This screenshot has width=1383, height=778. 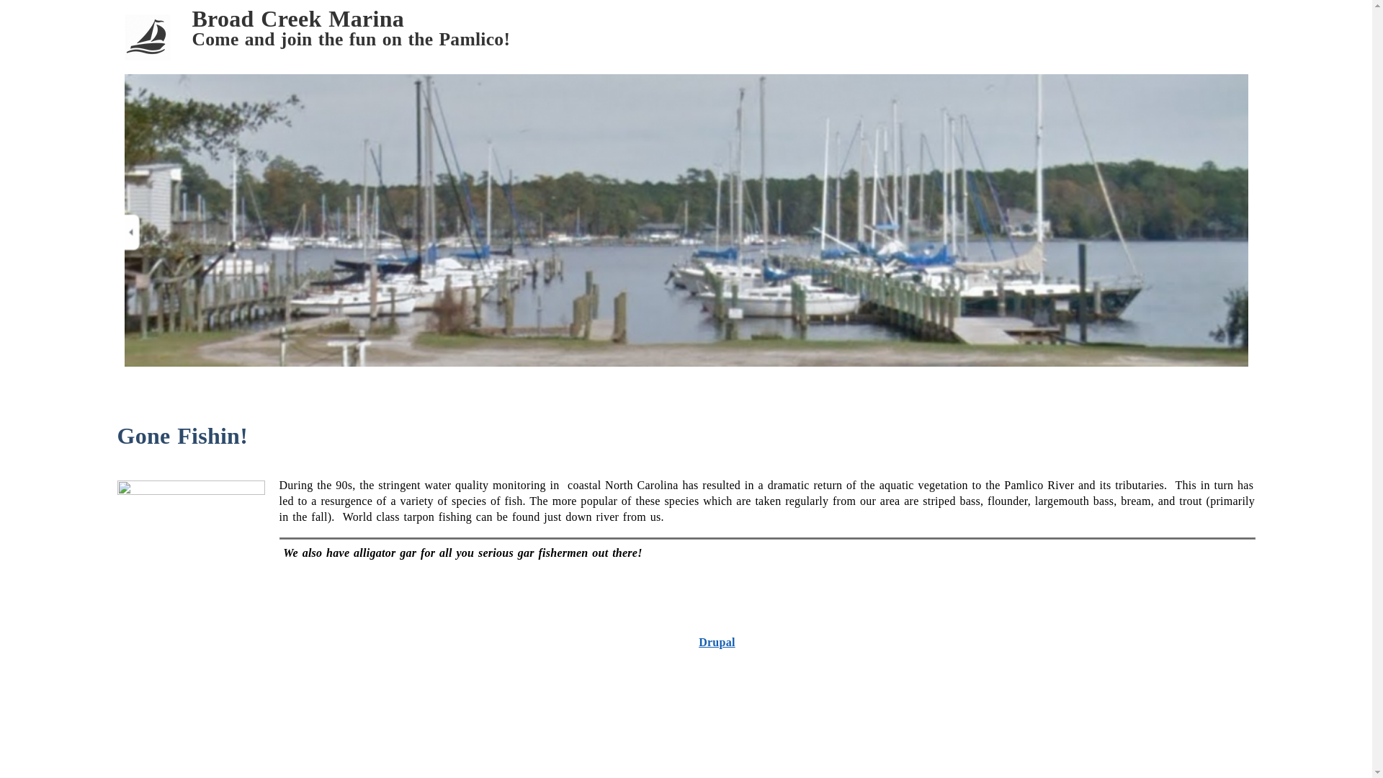 I want to click on Drupal, so click(x=717, y=642).